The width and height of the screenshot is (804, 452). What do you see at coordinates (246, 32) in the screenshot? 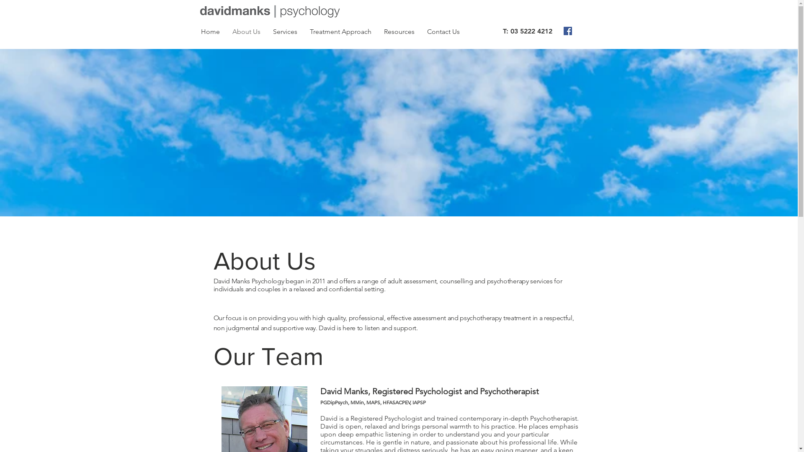
I see `About Us` at bounding box center [246, 32].